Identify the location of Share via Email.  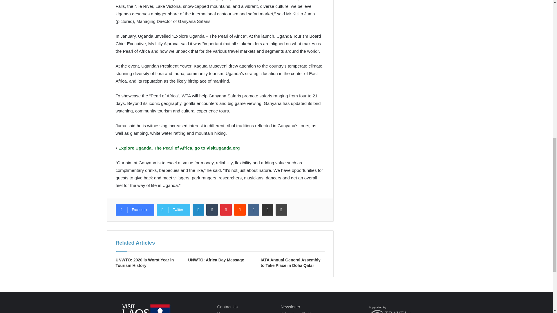
(267, 210).